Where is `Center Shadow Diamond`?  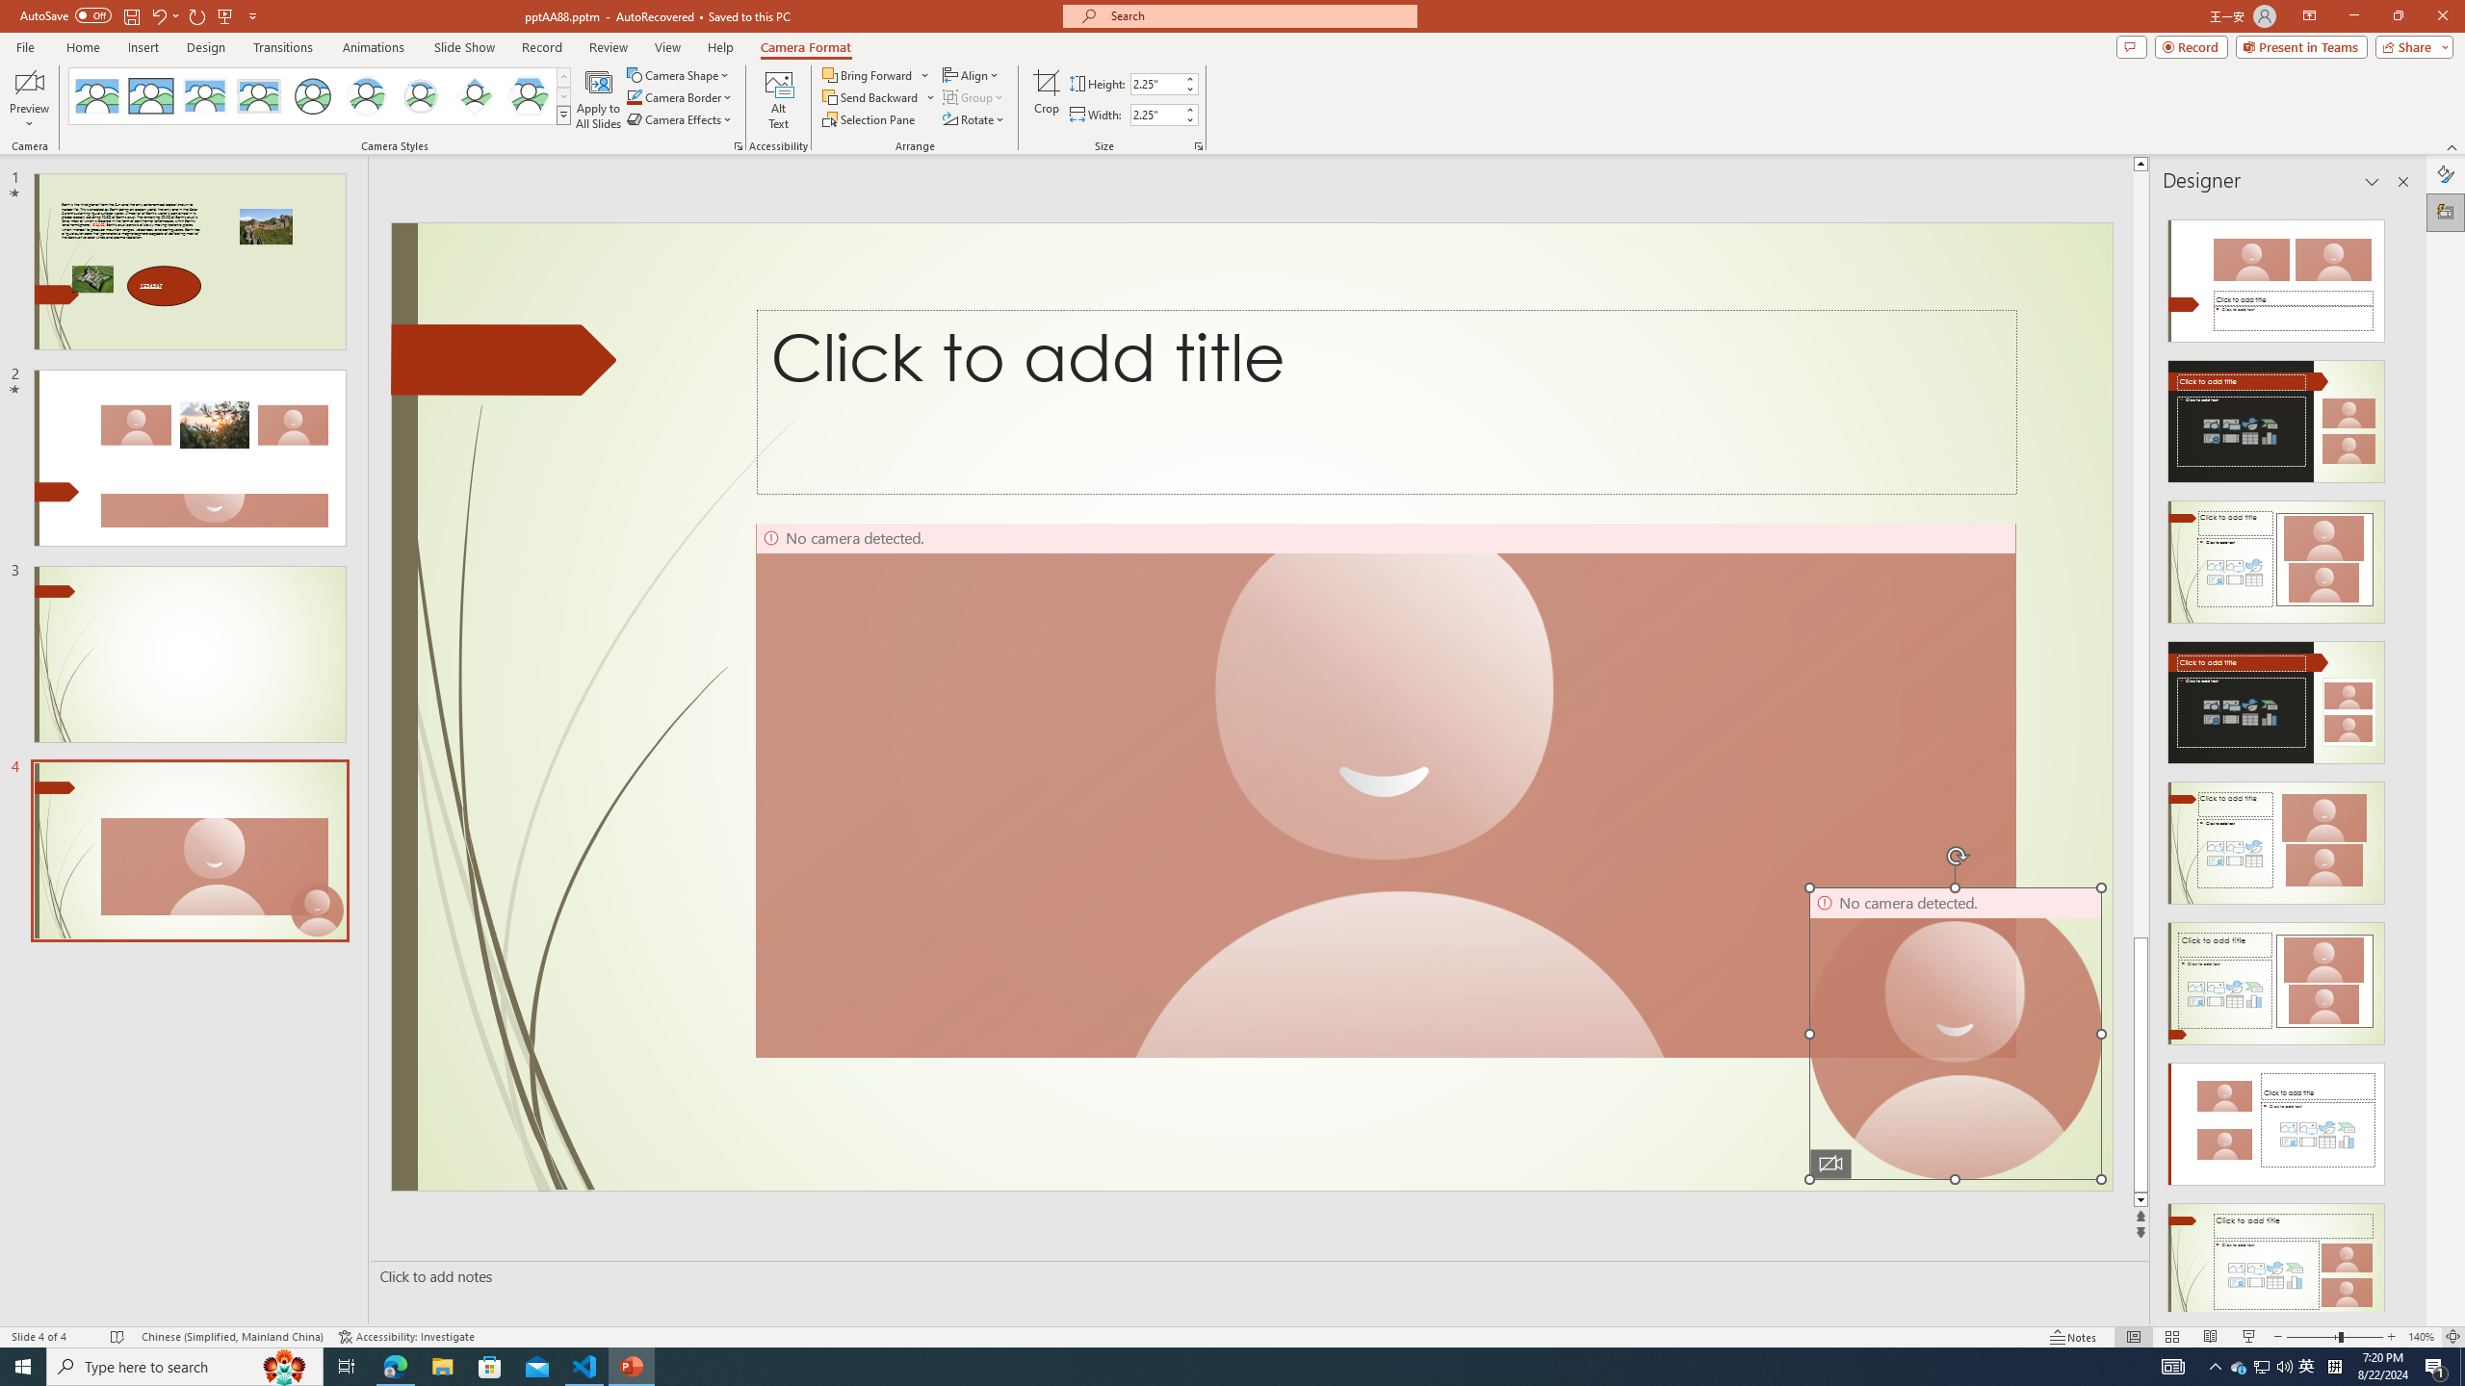
Center Shadow Diamond is located at coordinates (476, 96).